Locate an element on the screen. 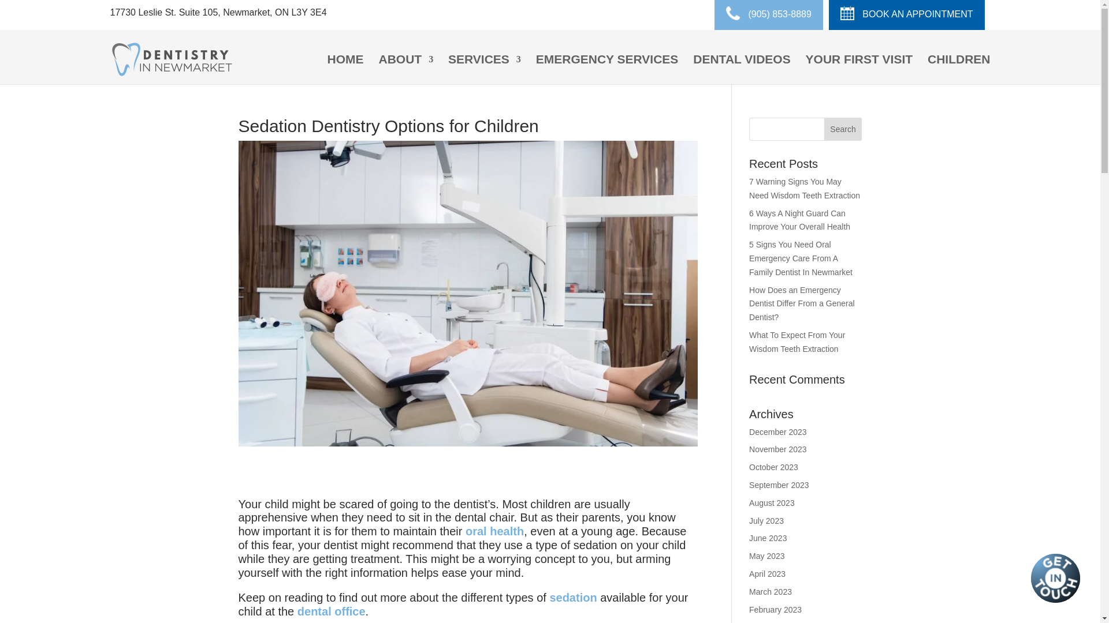 The width and height of the screenshot is (1109, 623). SERVICES is located at coordinates (484, 68).